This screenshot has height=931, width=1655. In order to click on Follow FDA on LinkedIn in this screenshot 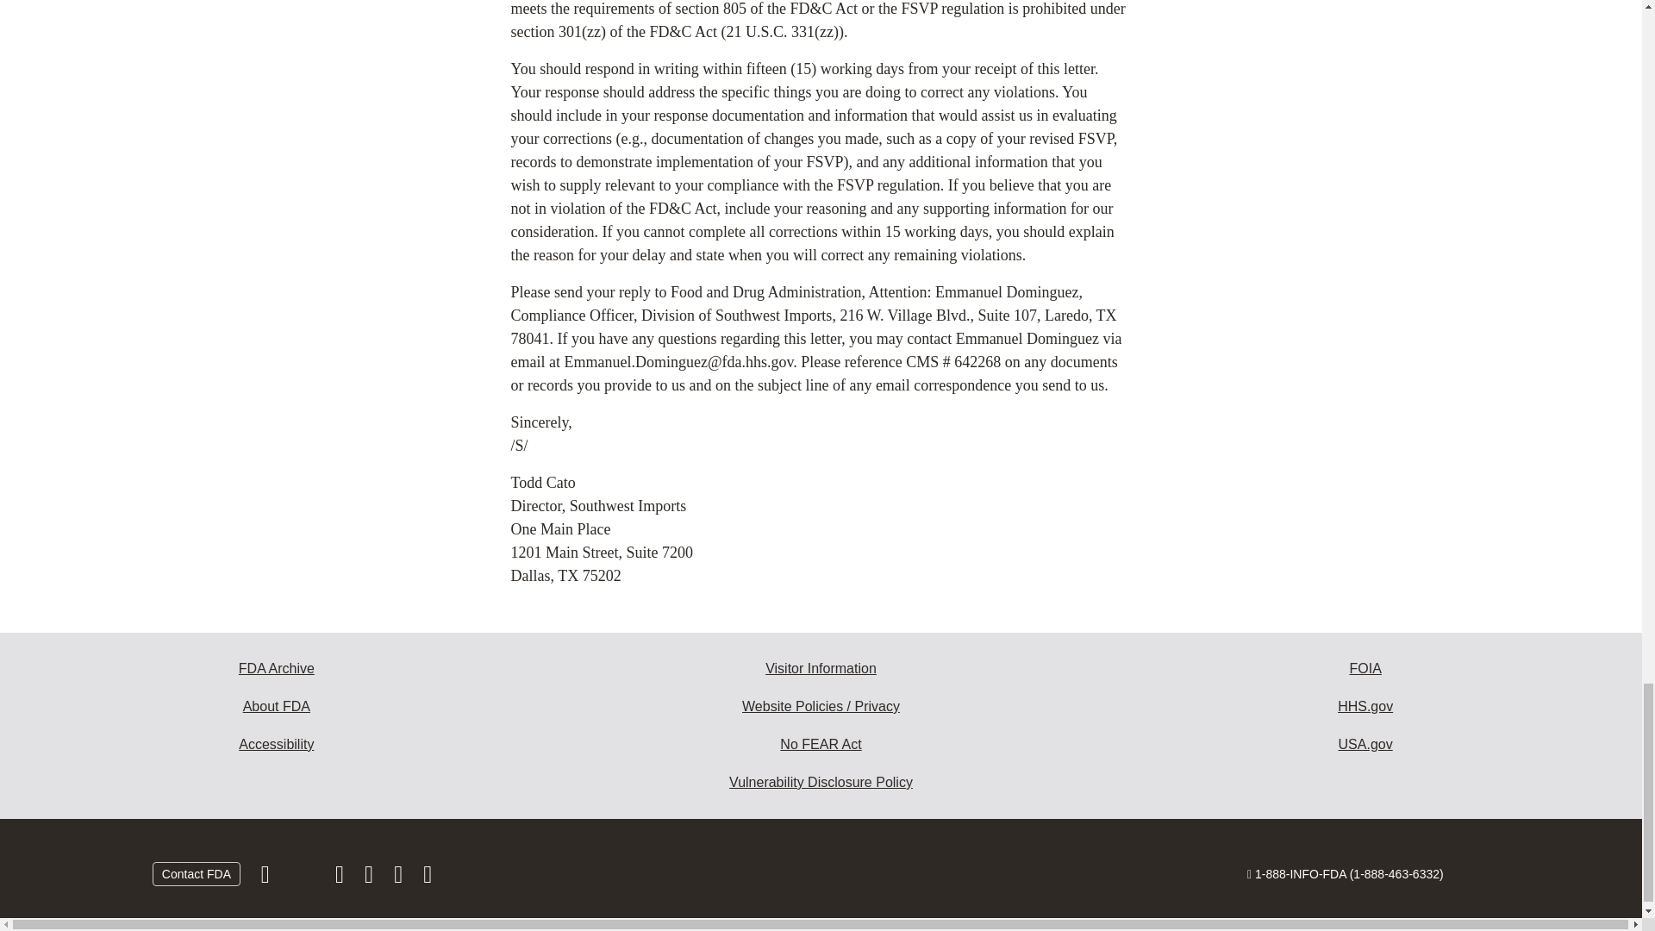, I will do `click(371, 878)`.